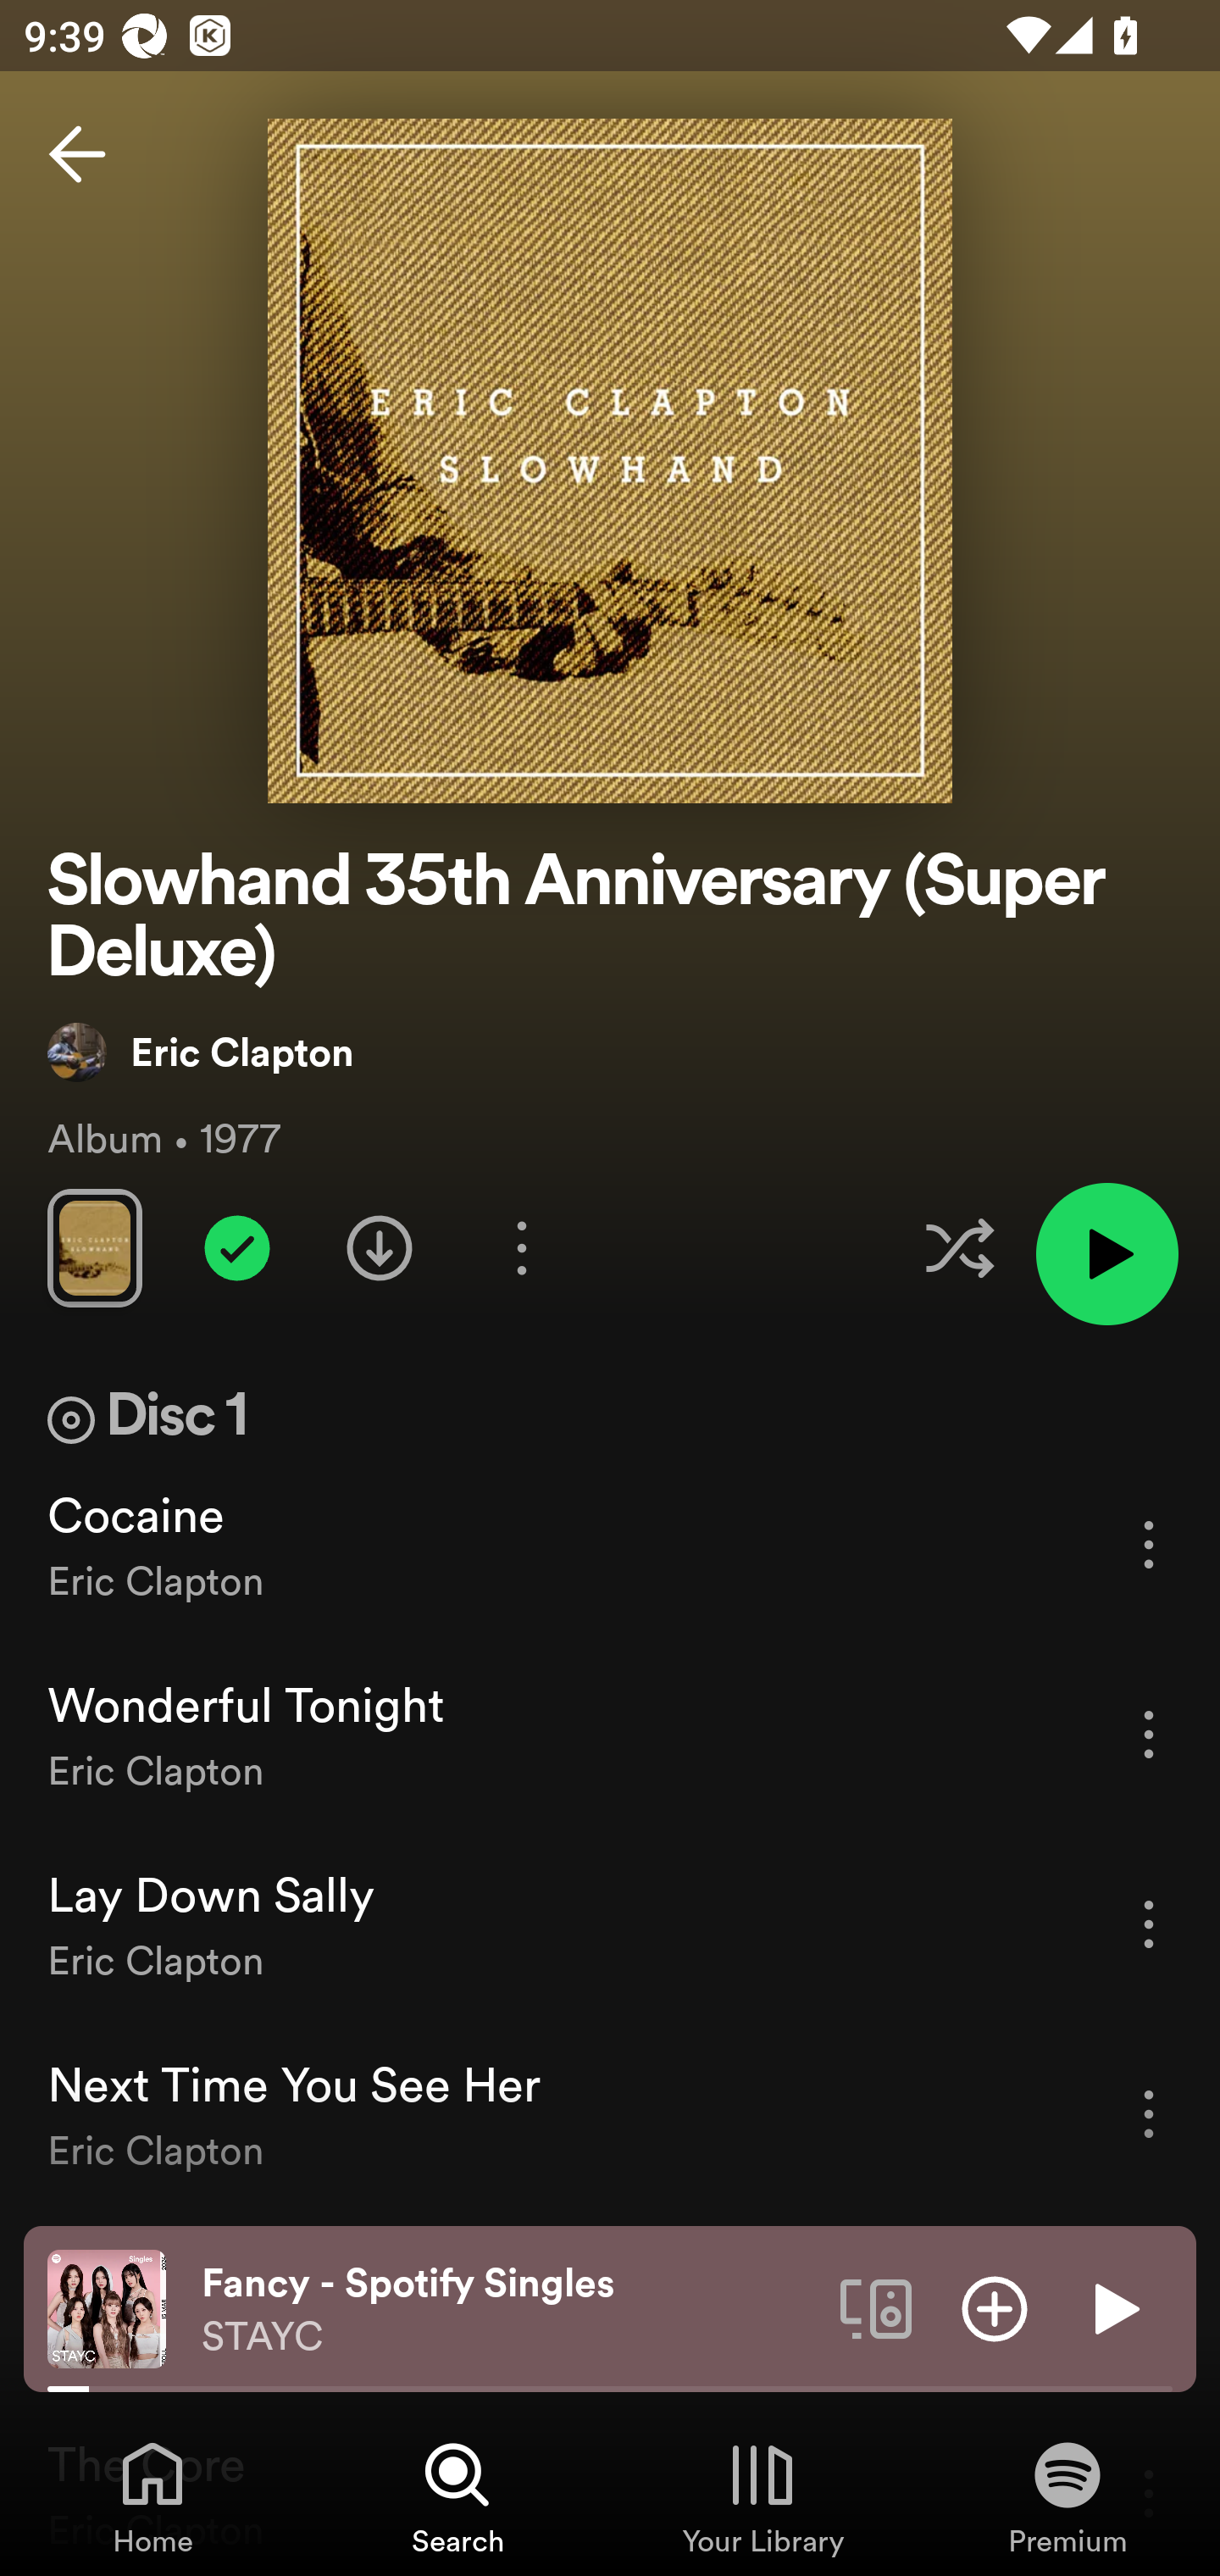  What do you see at coordinates (995, 2307) in the screenshot?
I see `Add item` at bounding box center [995, 2307].